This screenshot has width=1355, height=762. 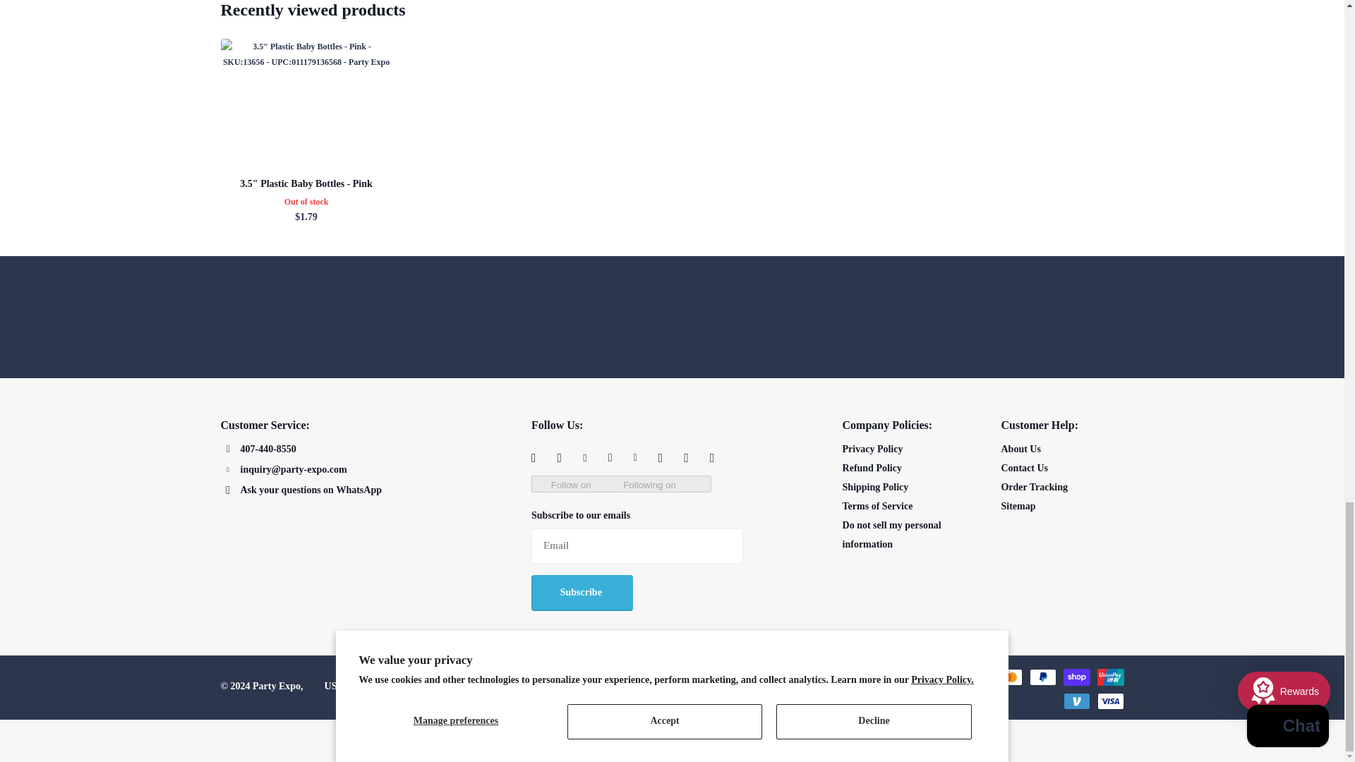 I want to click on Refund Policy, so click(x=872, y=467).